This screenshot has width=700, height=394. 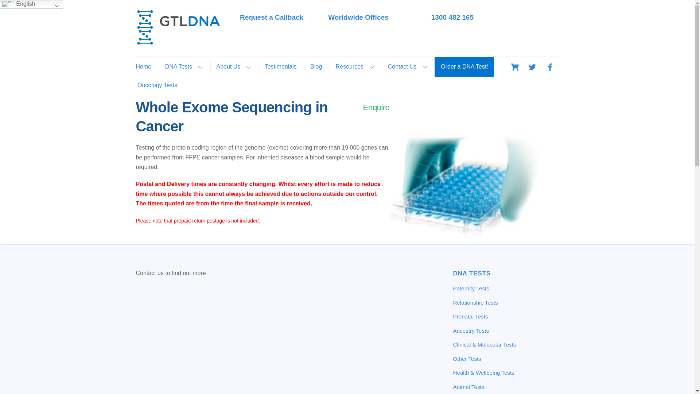 What do you see at coordinates (184, 66) in the screenshot?
I see `DNA Tests` at bounding box center [184, 66].